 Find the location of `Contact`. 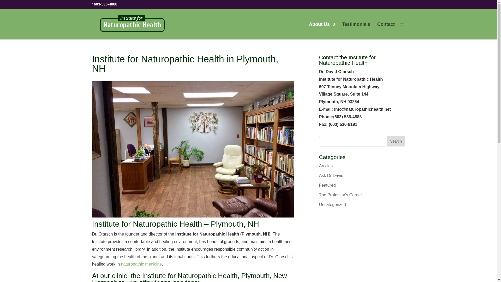

Contact is located at coordinates (386, 31).